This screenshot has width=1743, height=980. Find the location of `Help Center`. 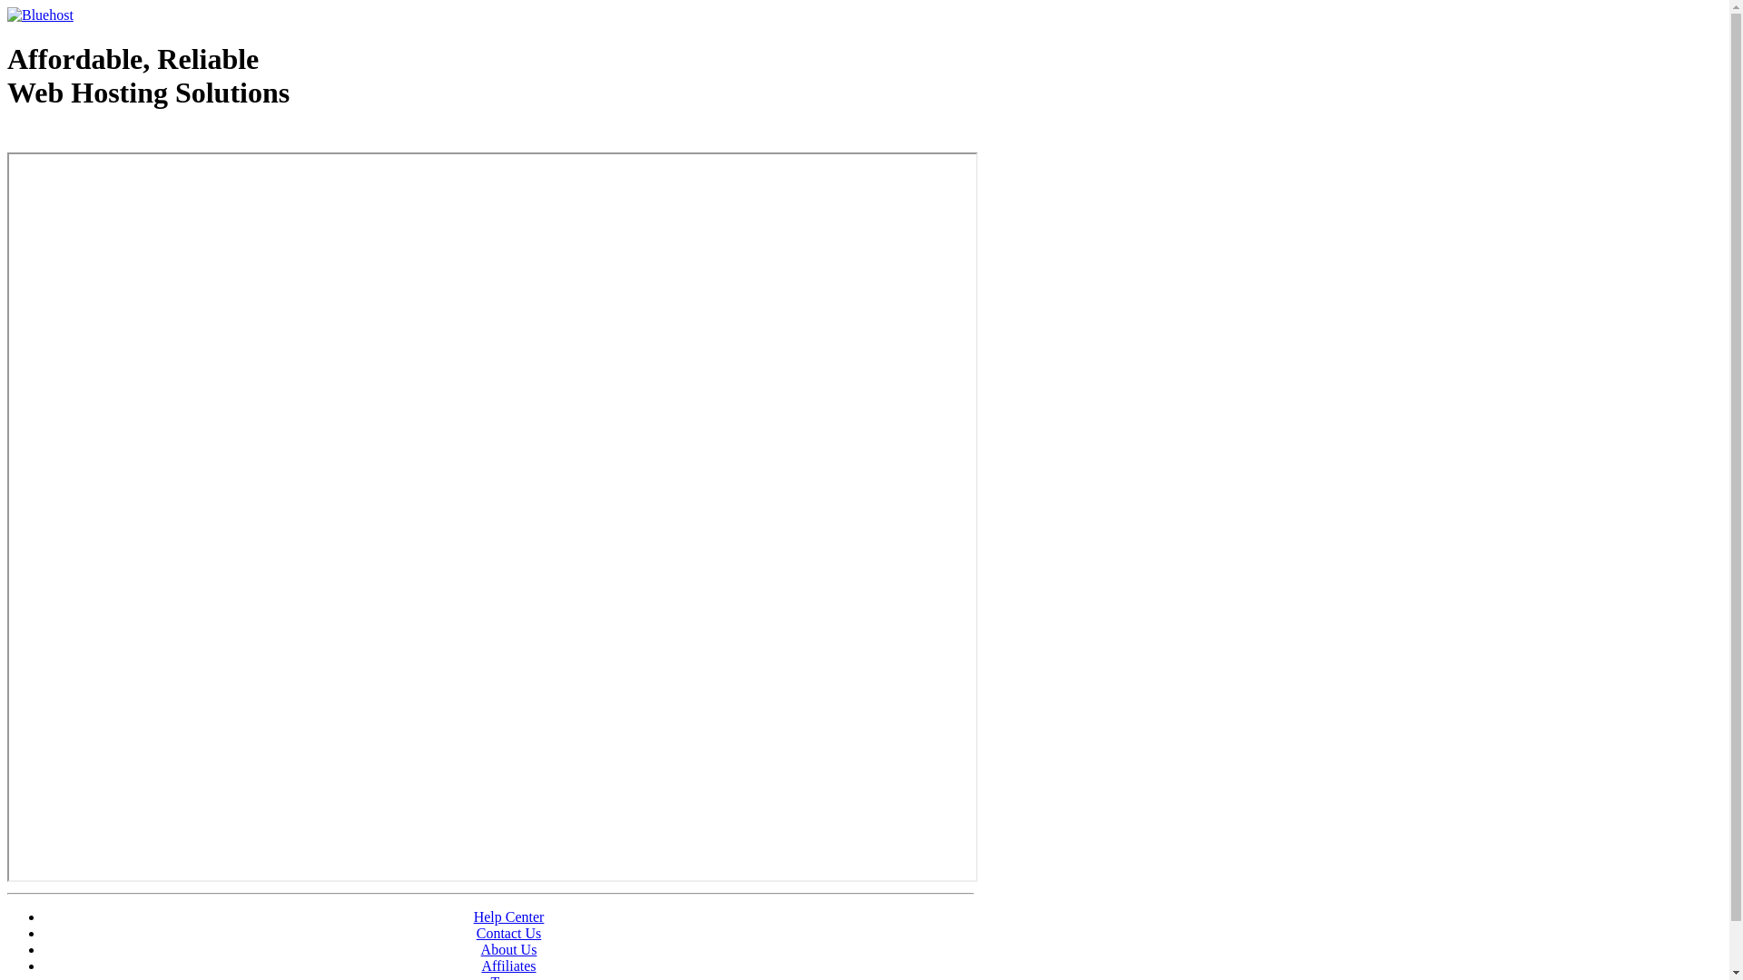

Help Center is located at coordinates (509, 916).